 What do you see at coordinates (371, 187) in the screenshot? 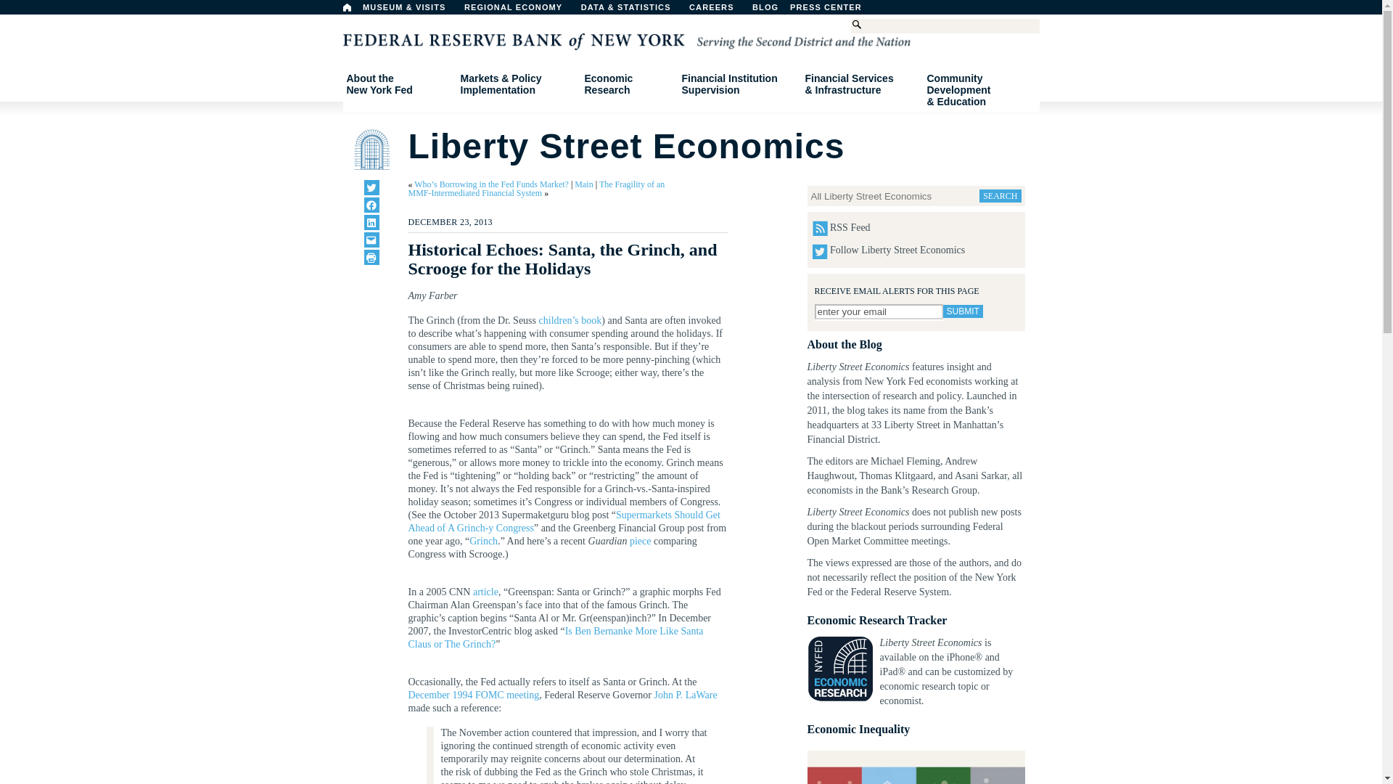
I see `Click to share on Twitter` at bounding box center [371, 187].